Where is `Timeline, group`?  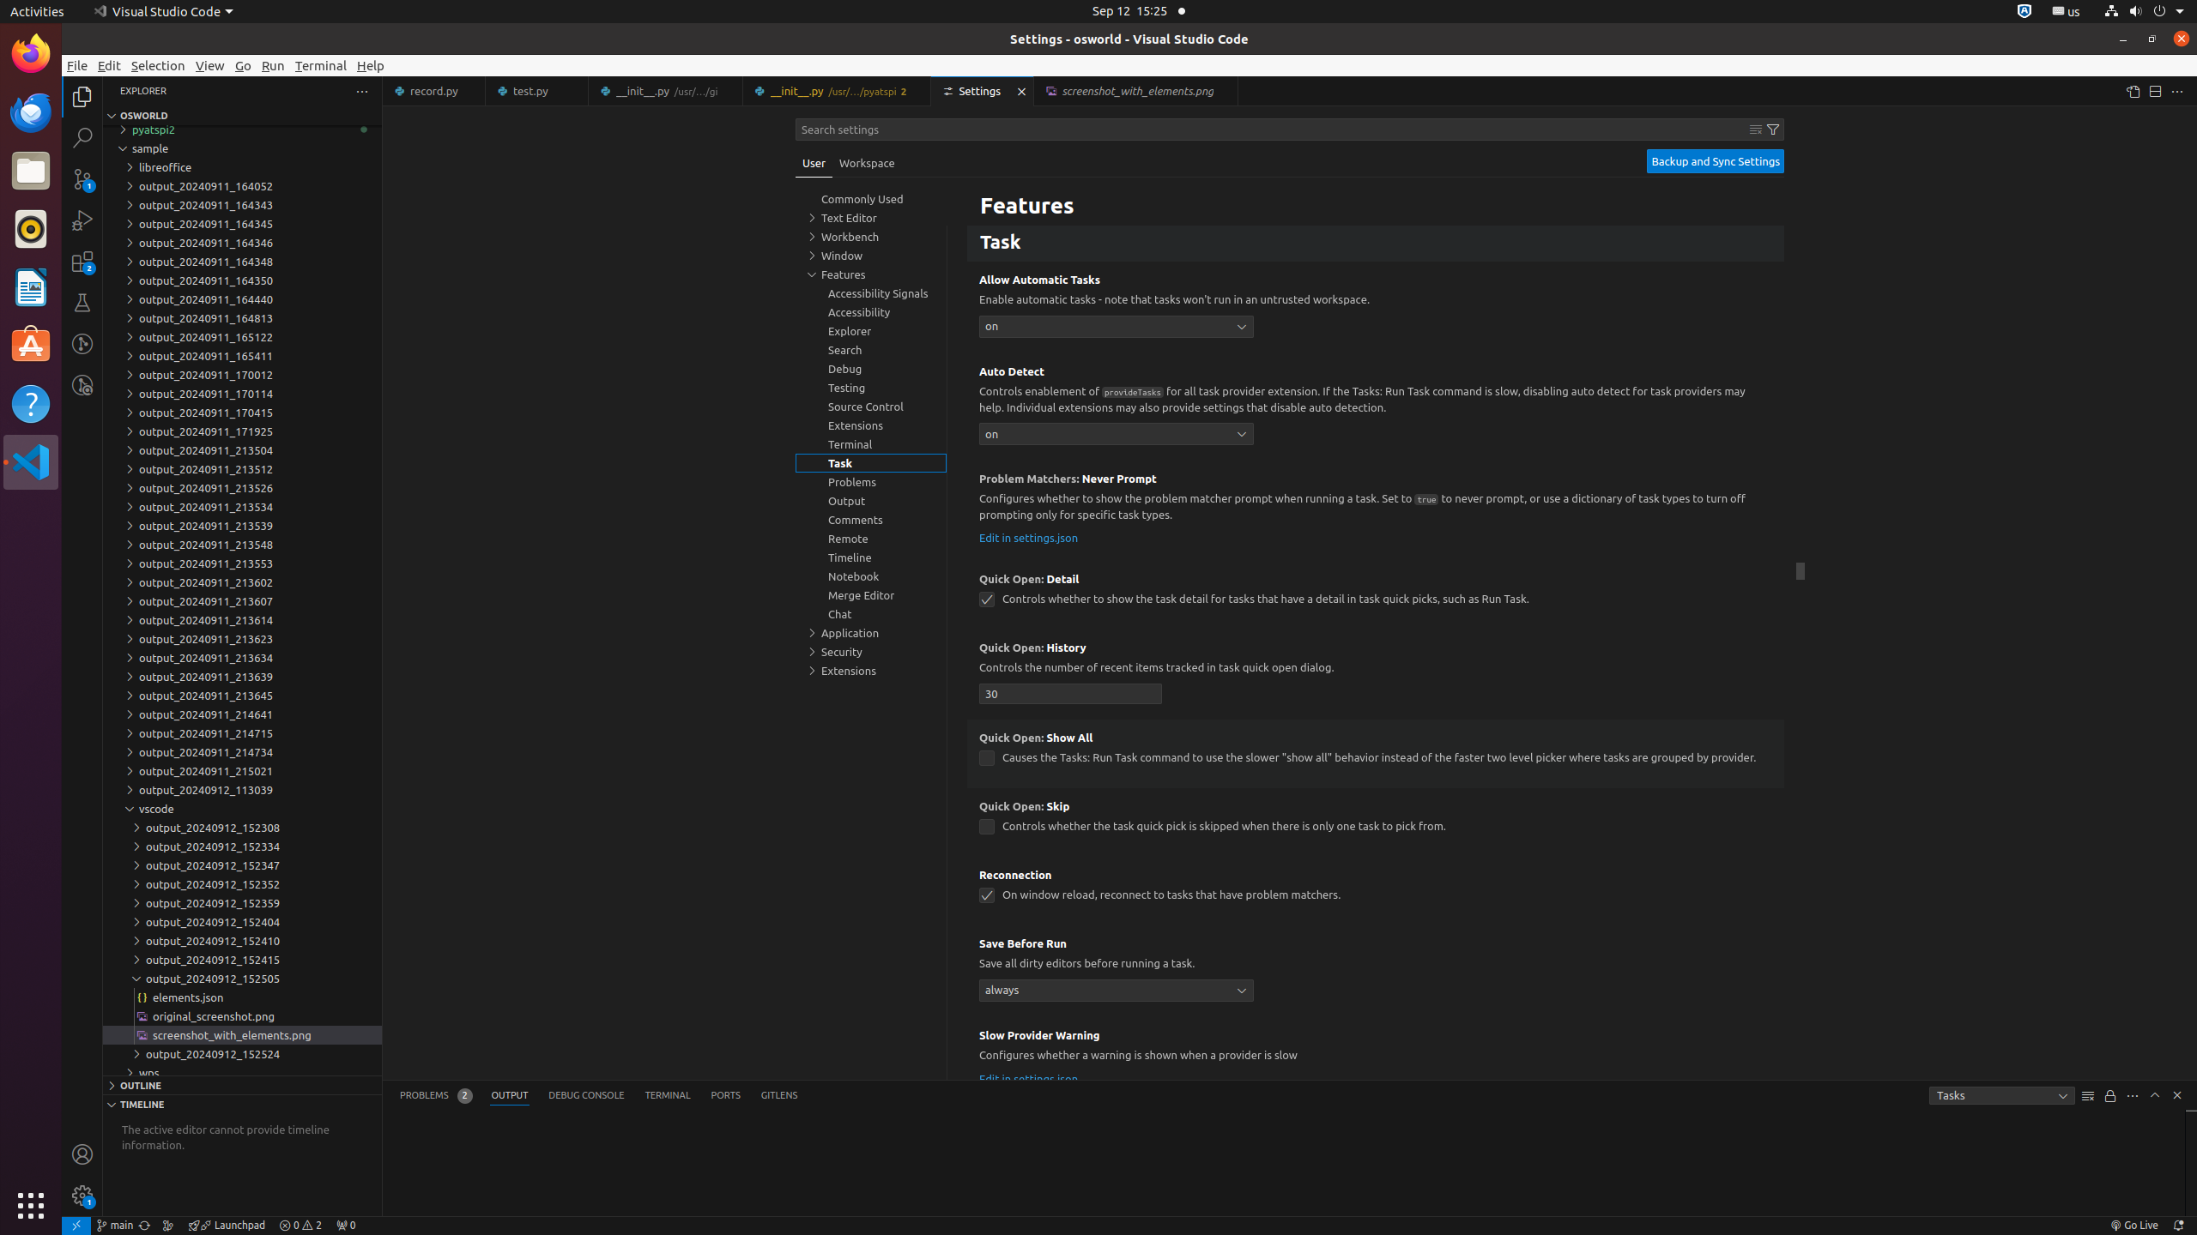
Timeline, group is located at coordinates (871, 557).